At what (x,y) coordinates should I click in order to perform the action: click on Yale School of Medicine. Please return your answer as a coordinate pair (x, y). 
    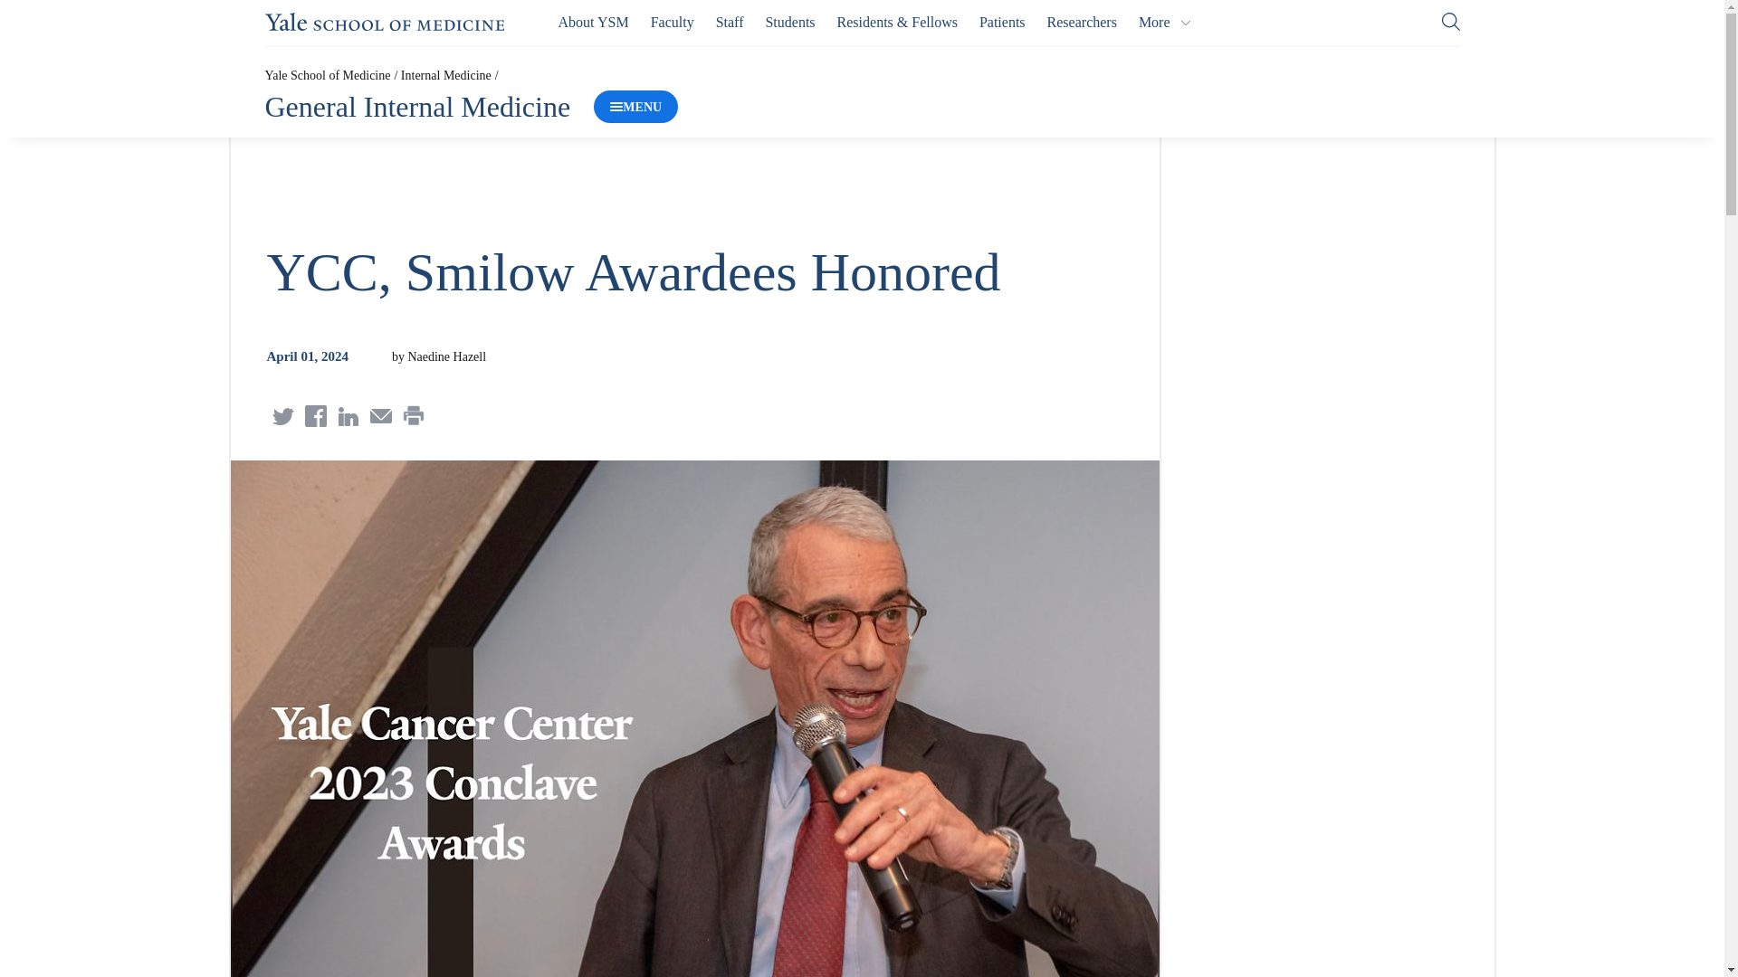
    Looking at the image, I should click on (384, 22).